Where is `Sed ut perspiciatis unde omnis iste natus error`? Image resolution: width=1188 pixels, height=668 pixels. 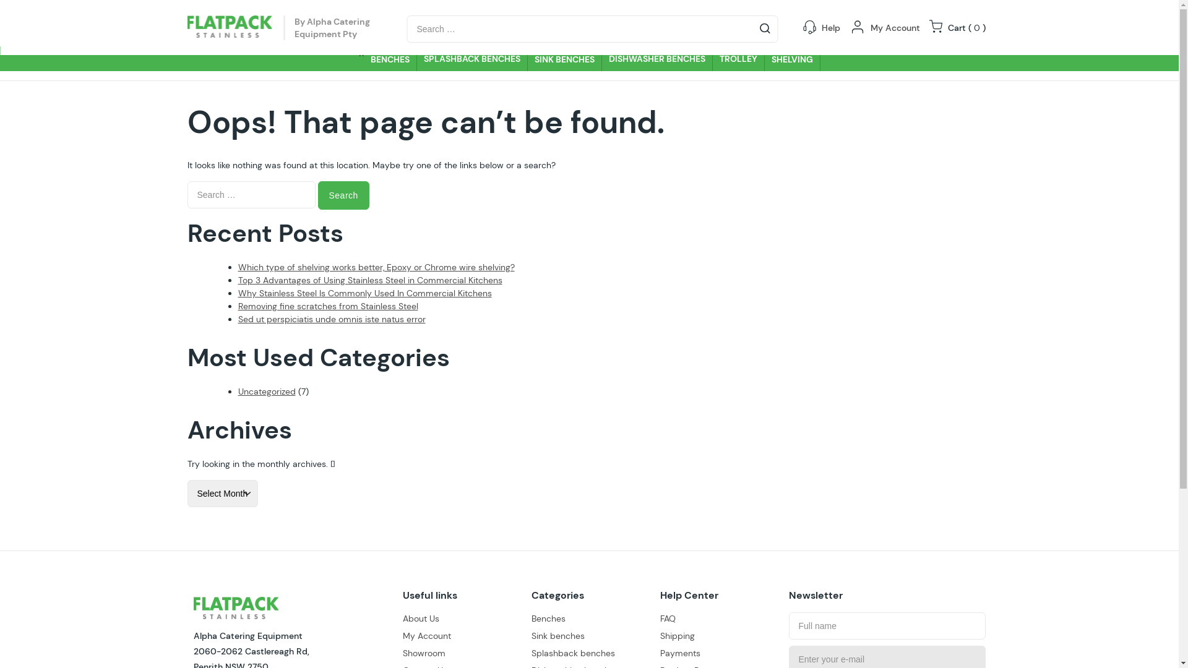
Sed ut perspiciatis unde omnis iste natus error is located at coordinates (332, 319).